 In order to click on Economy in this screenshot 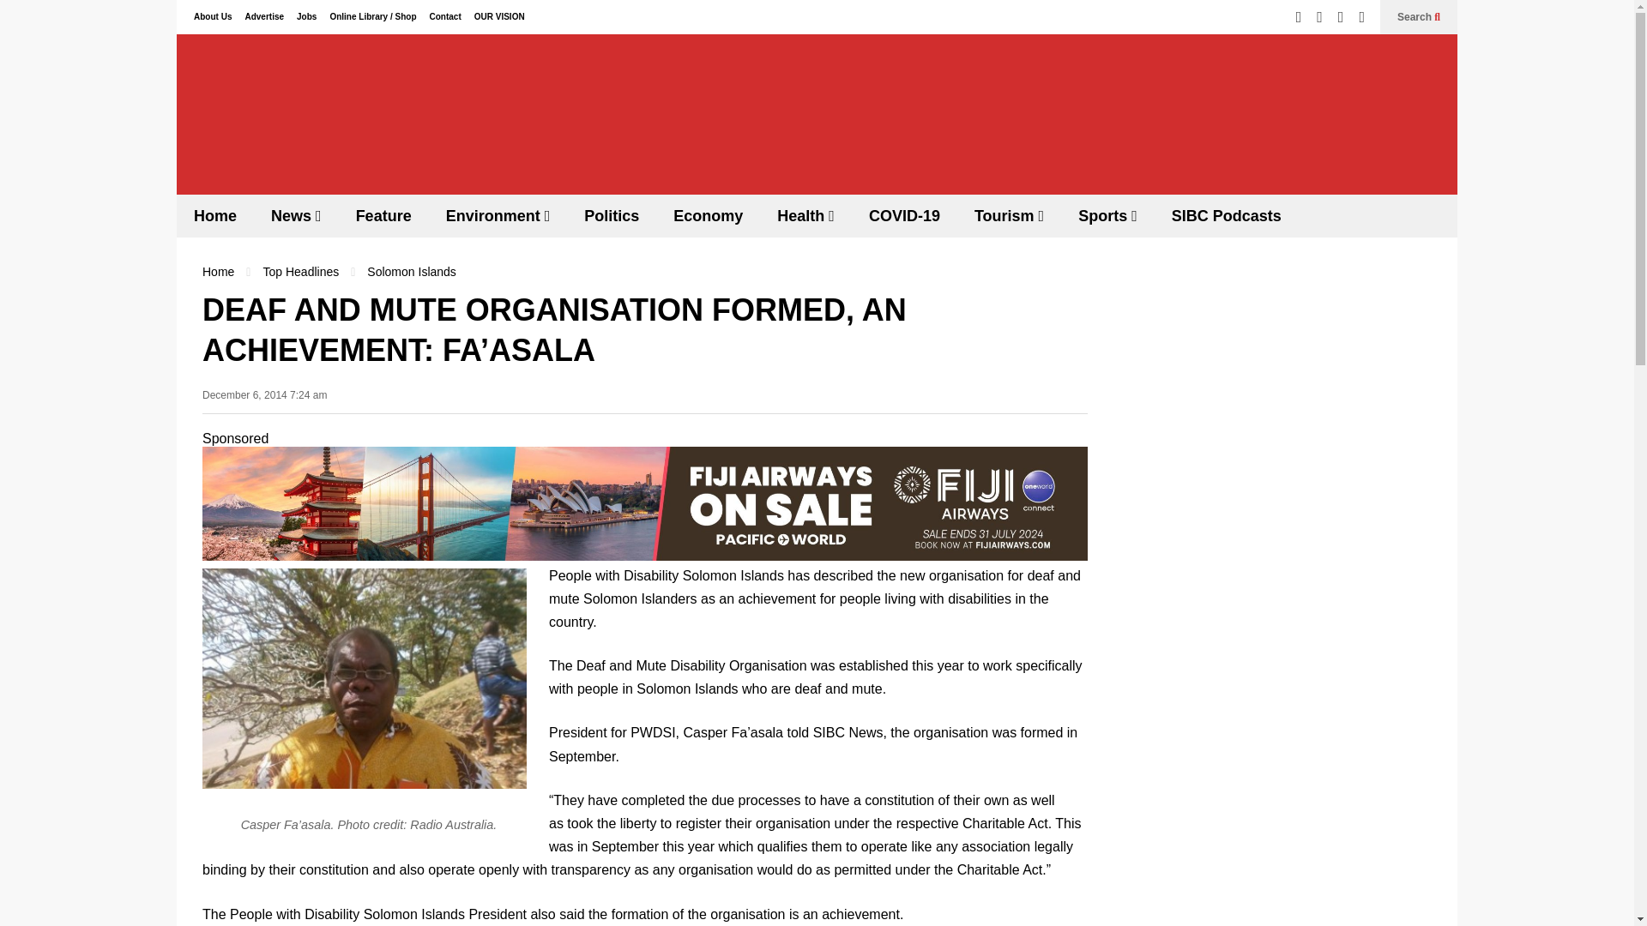, I will do `click(707, 215)`.